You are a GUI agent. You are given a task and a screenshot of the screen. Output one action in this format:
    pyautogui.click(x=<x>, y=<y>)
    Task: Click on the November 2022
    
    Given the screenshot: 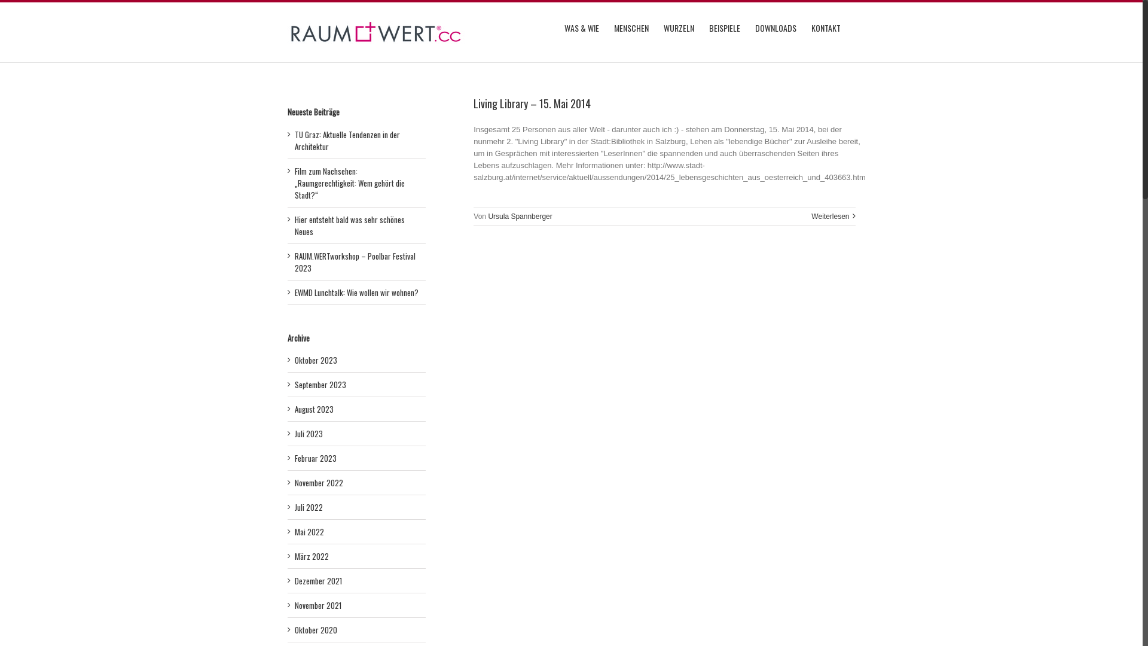 What is the action you would take?
    pyautogui.click(x=318, y=483)
    